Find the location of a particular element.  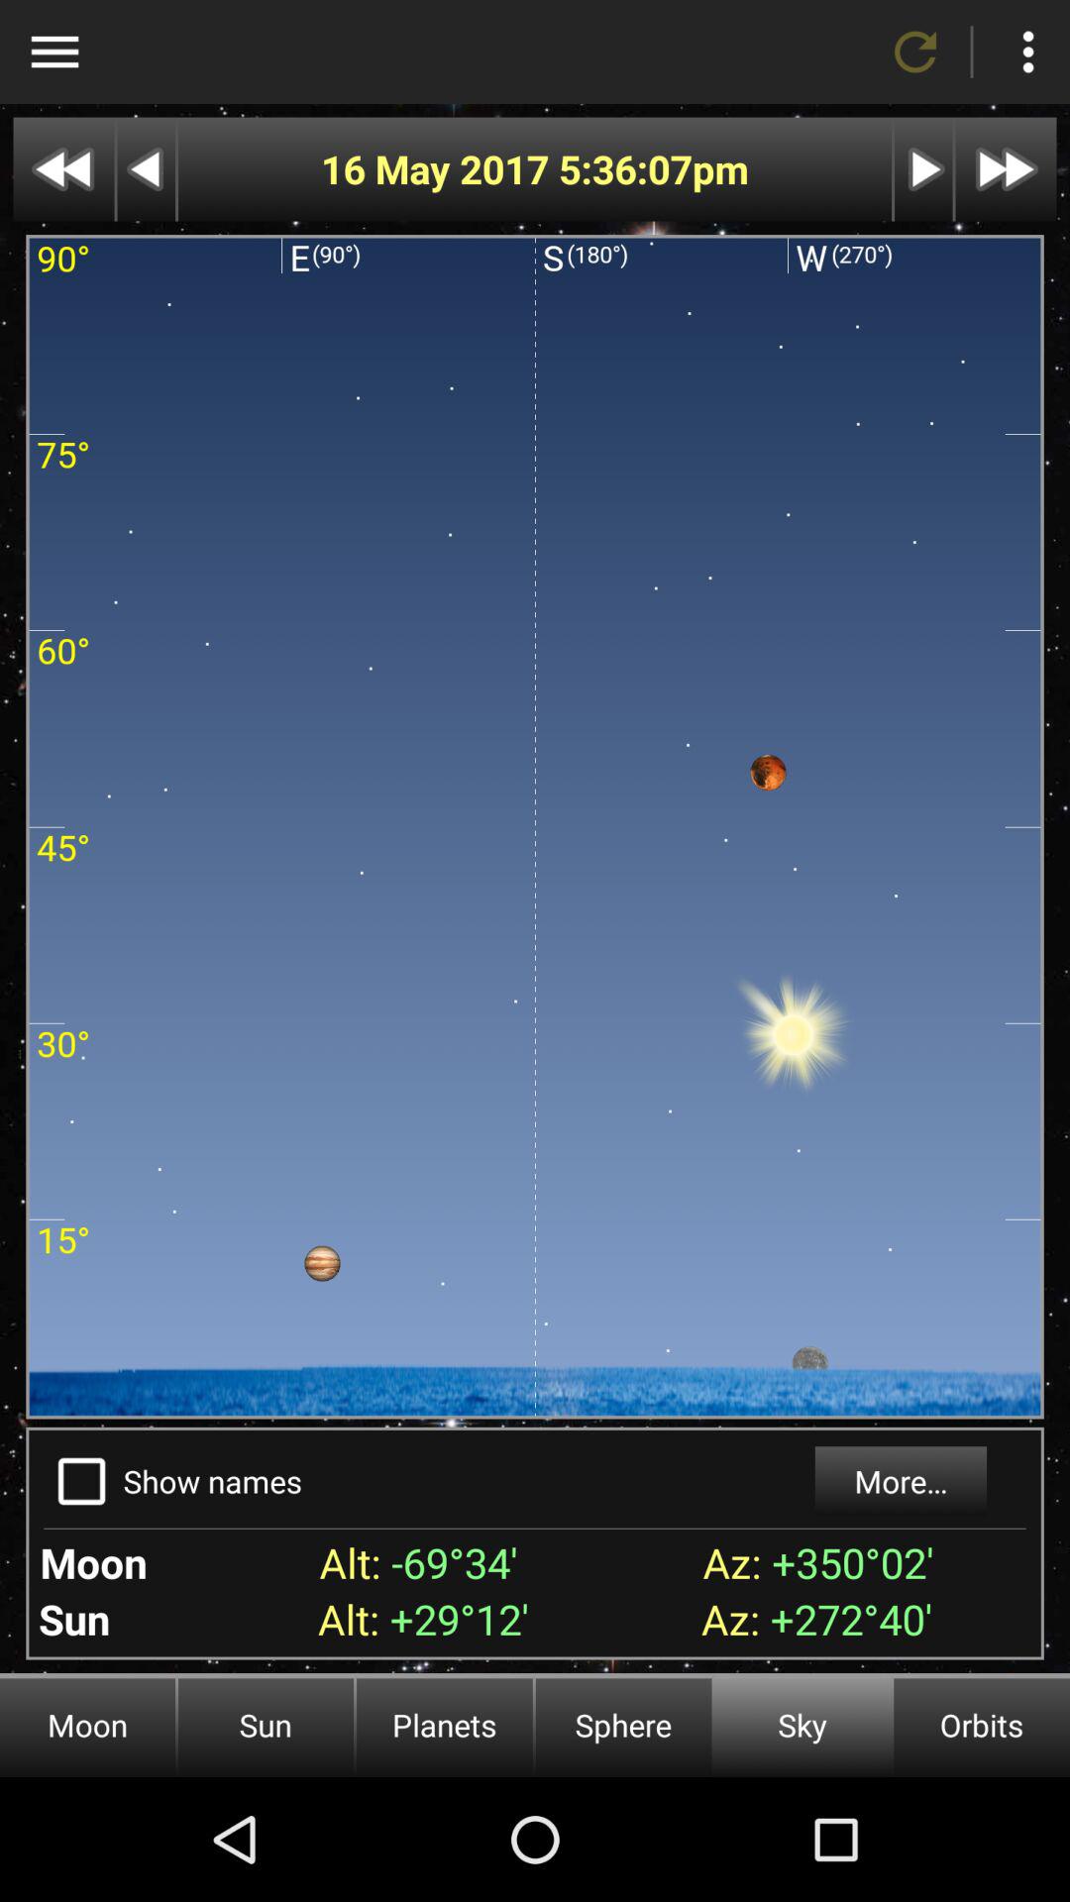

fast forward option is located at coordinates (1006, 168).